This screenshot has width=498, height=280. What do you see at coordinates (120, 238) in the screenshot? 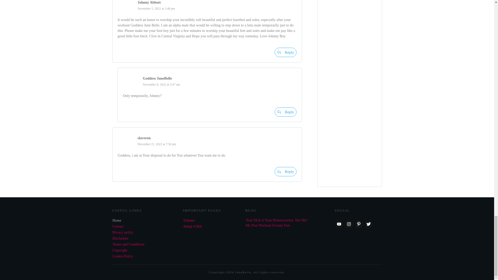
I see `Disclaimer` at bounding box center [120, 238].